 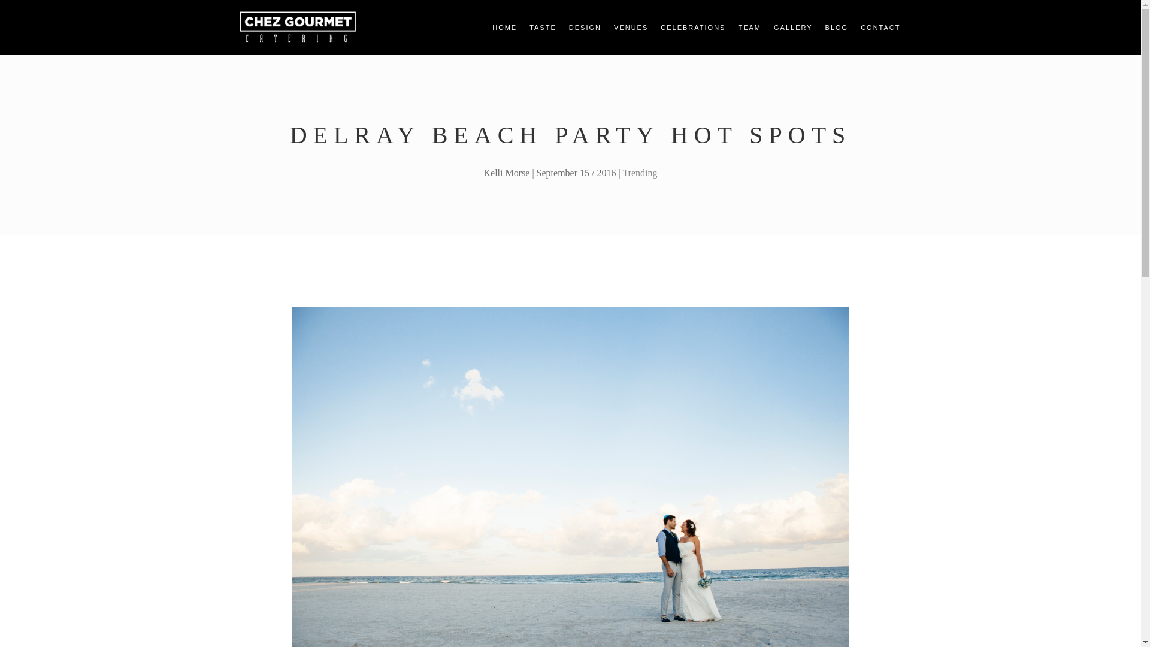 I want to click on GALLERY, so click(x=792, y=26).